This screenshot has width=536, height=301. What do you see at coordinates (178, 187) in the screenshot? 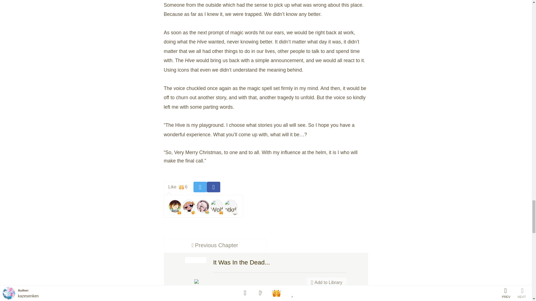
I see `Wolfy` at bounding box center [178, 187].